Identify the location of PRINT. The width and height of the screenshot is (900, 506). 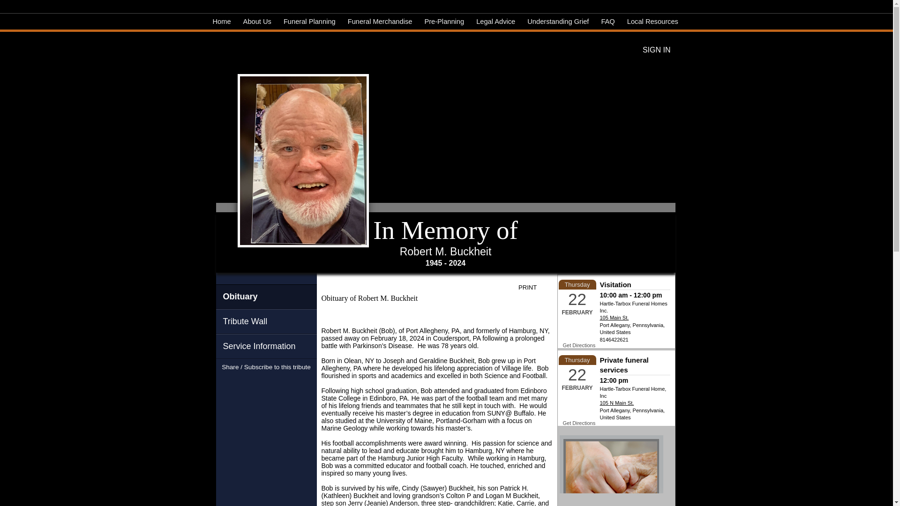
(534, 288).